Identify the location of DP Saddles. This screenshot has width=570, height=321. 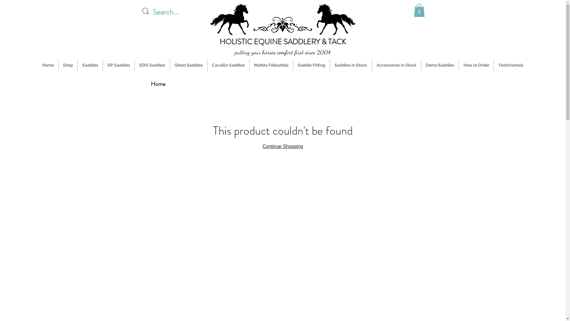
(119, 65).